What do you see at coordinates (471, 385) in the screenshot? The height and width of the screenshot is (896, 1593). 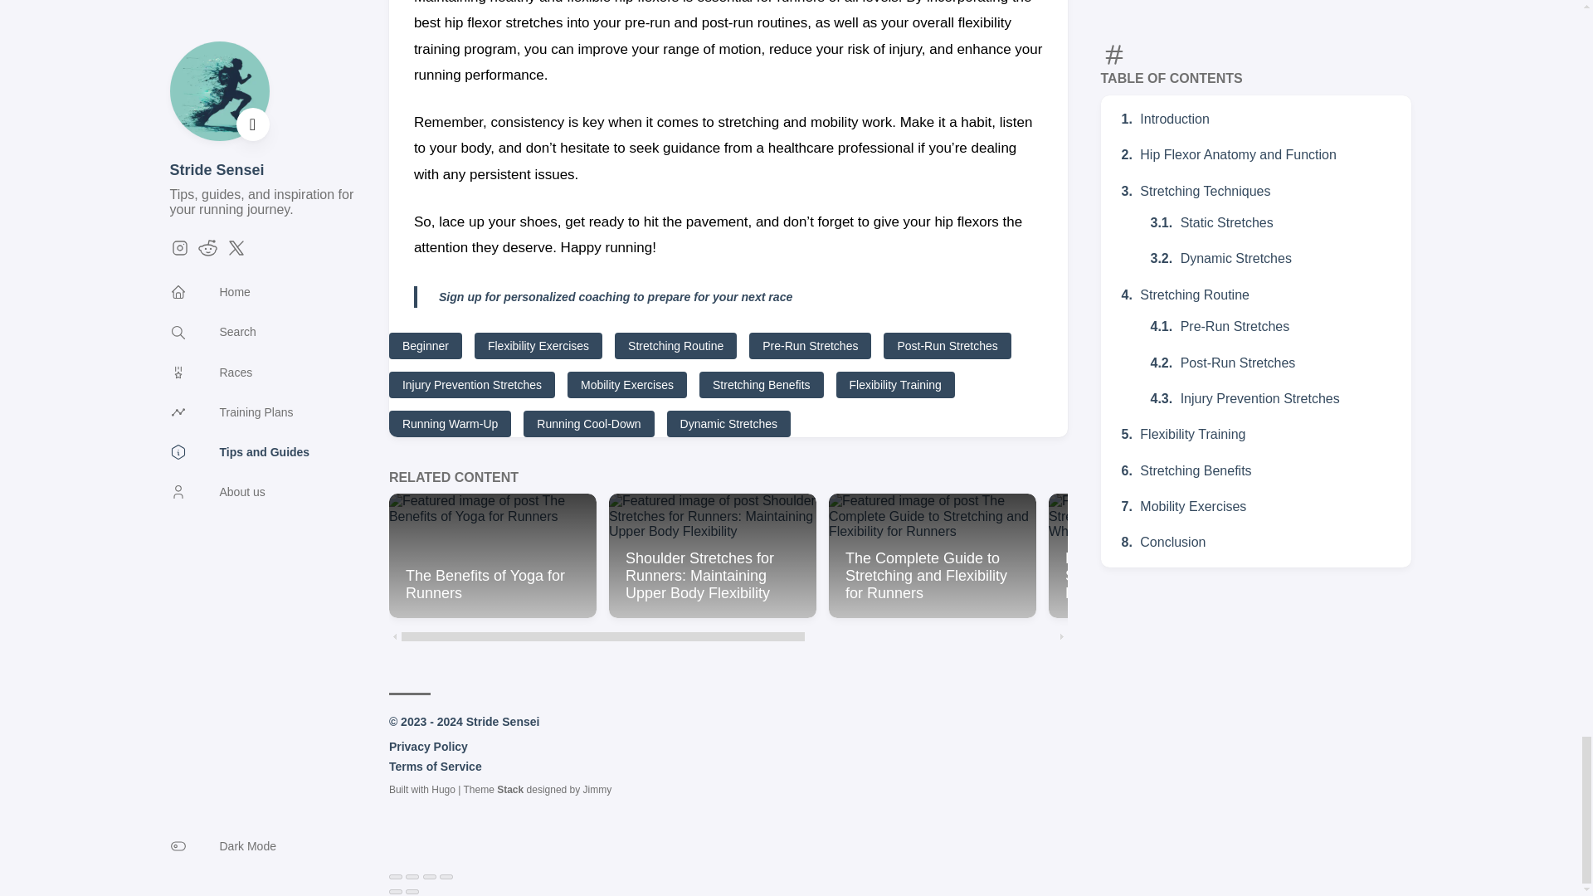 I see `Injury Prevention Stretches` at bounding box center [471, 385].